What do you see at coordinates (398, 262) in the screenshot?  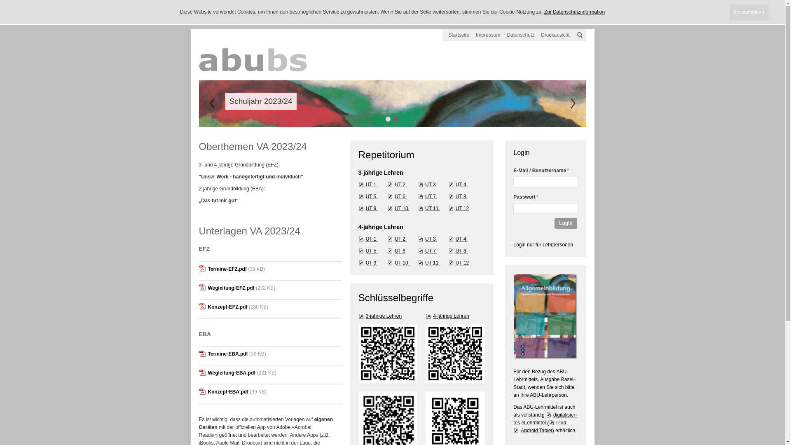 I see `UT 10` at bounding box center [398, 262].